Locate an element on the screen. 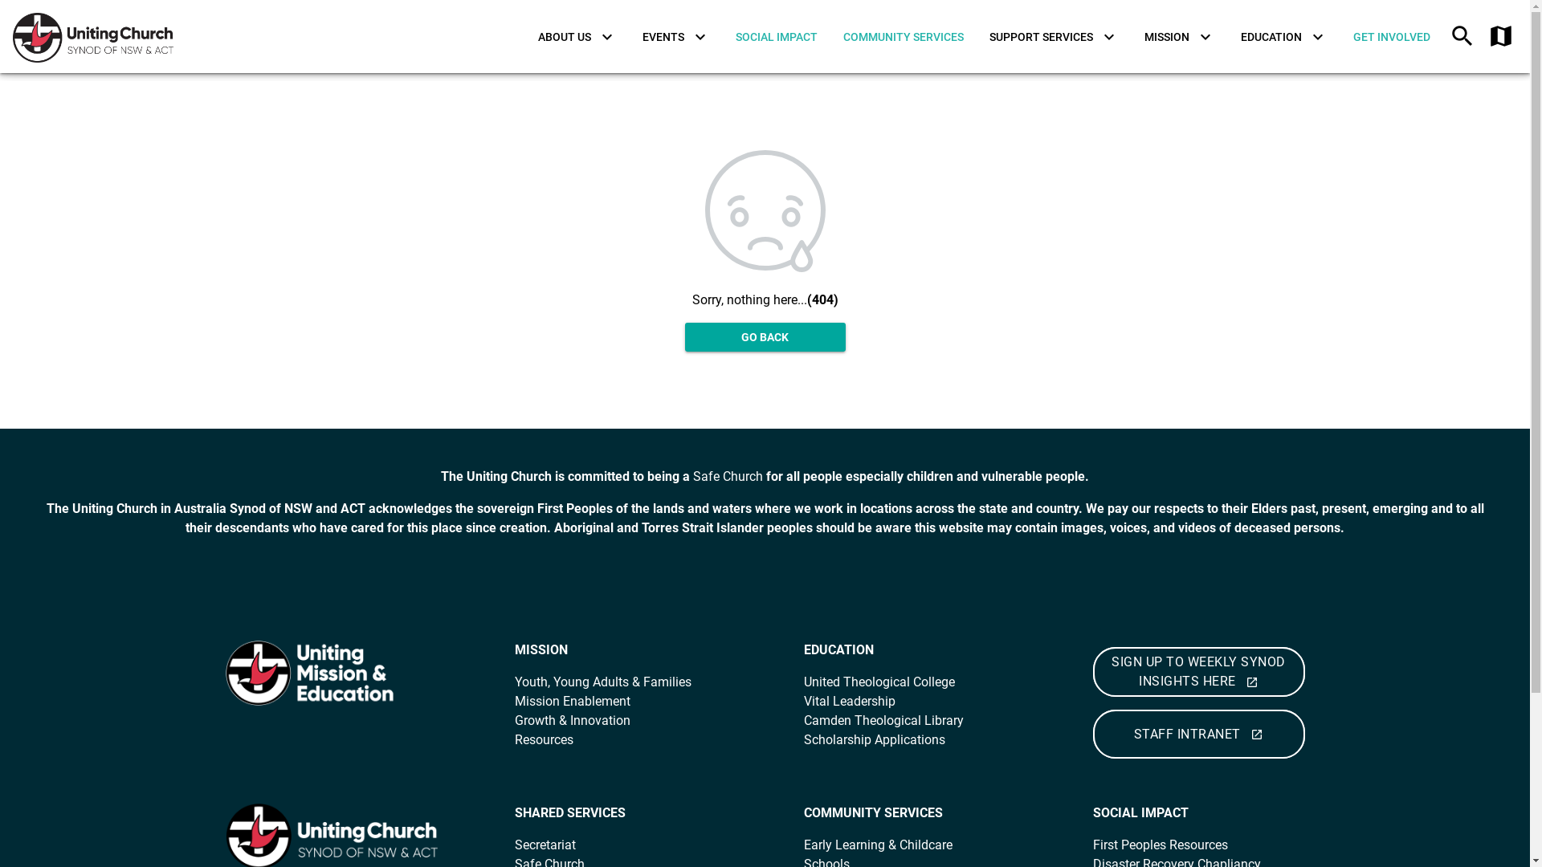  Safe Church is located at coordinates (728, 477).